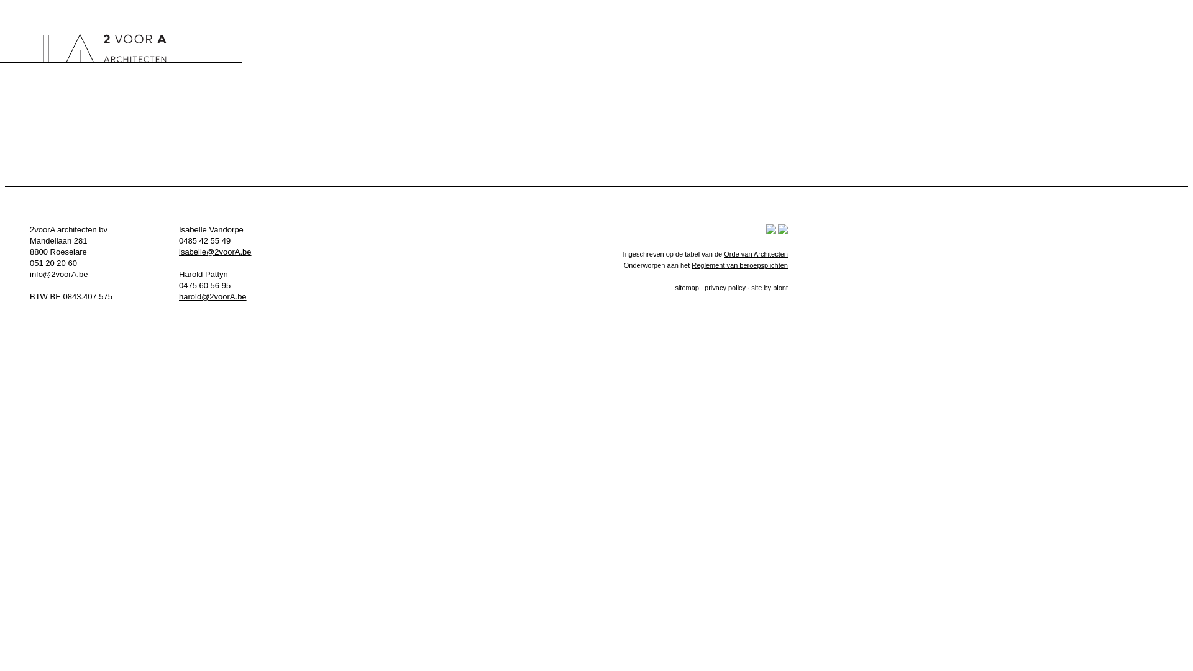 The height and width of the screenshot is (671, 1193). What do you see at coordinates (756, 254) in the screenshot?
I see `Orde van Architecten` at bounding box center [756, 254].